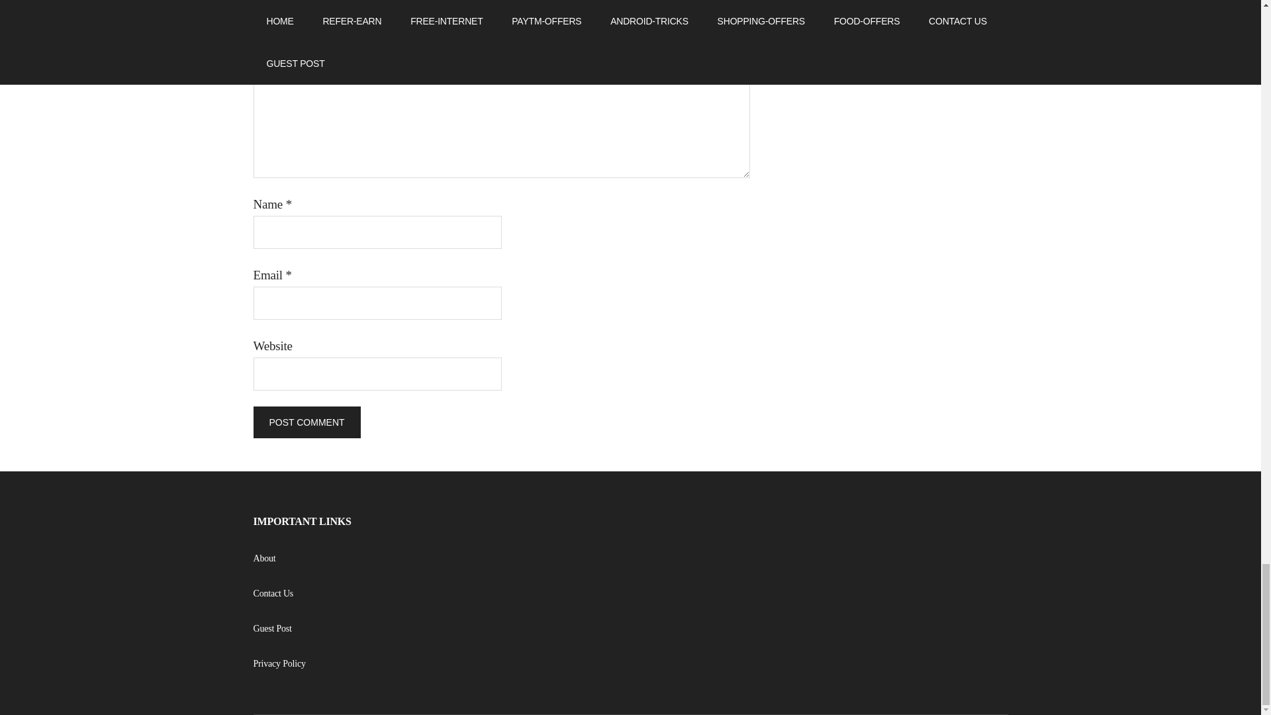 The height and width of the screenshot is (715, 1271). What do you see at coordinates (306, 422) in the screenshot?
I see `Post Comment` at bounding box center [306, 422].